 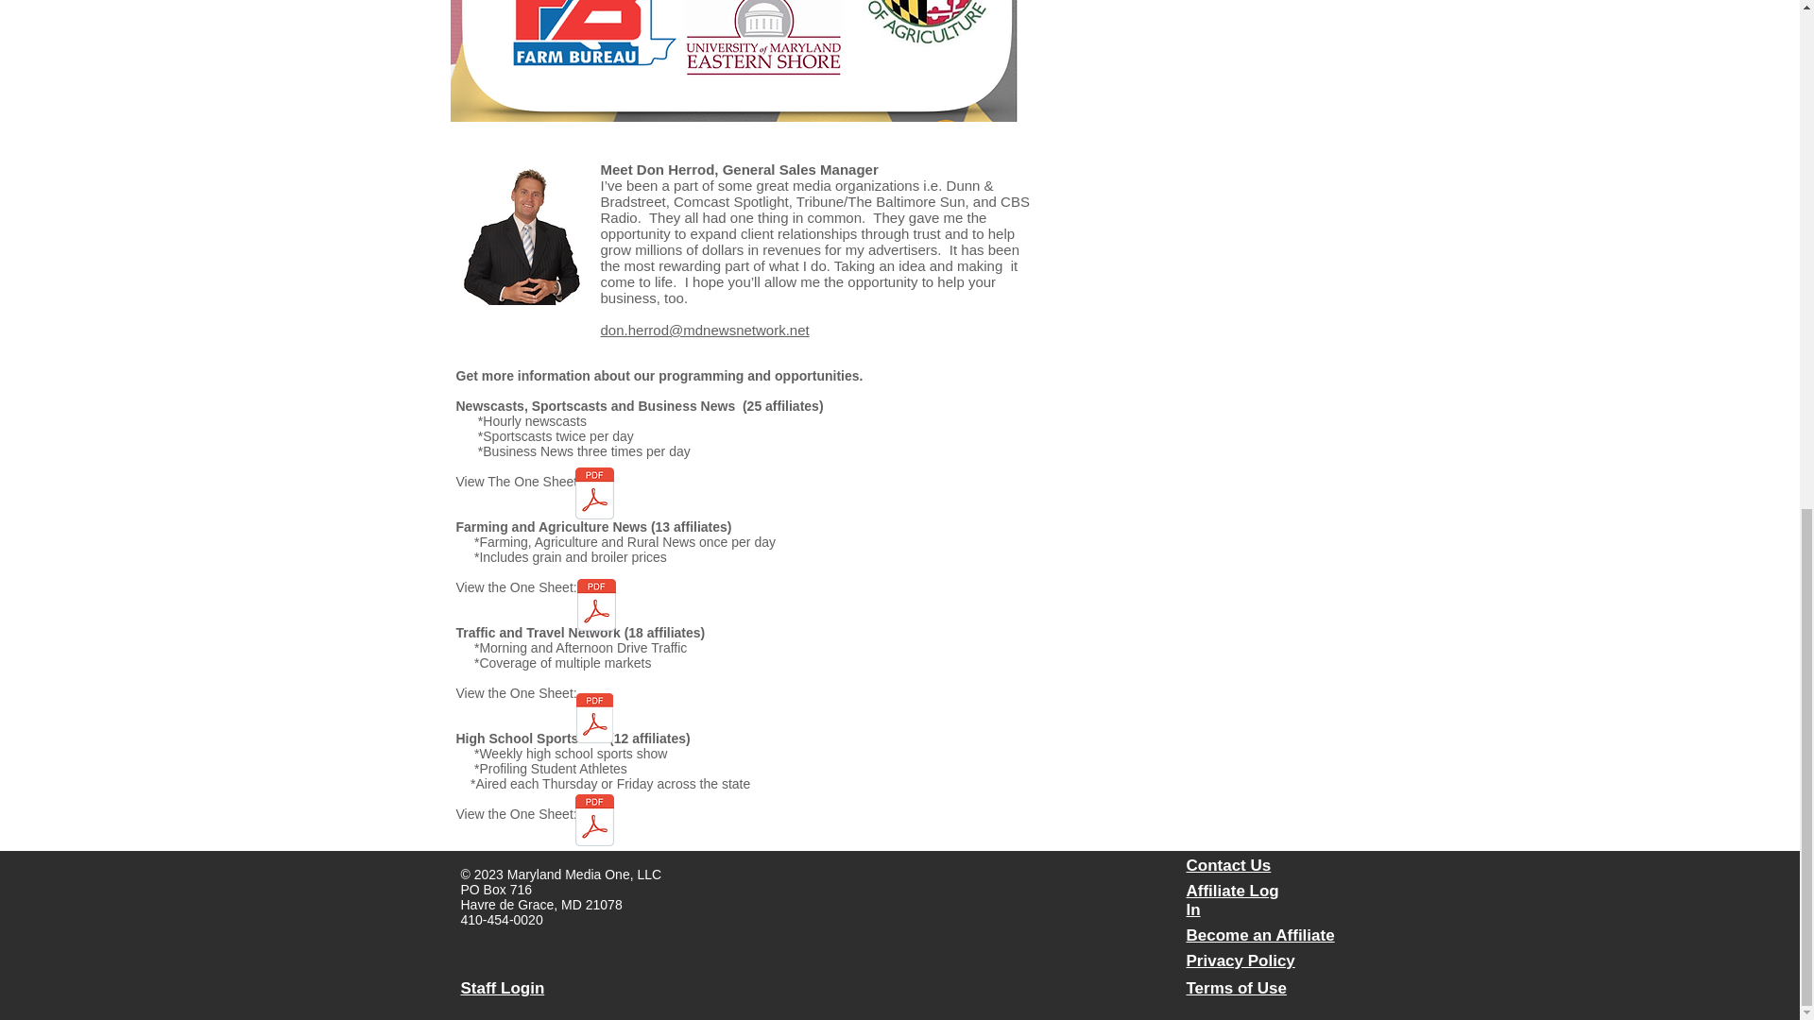 What do you see at coordinates (503, 988) in the screenshot?
I see `Staff Login` at bounding box center [503, 988].